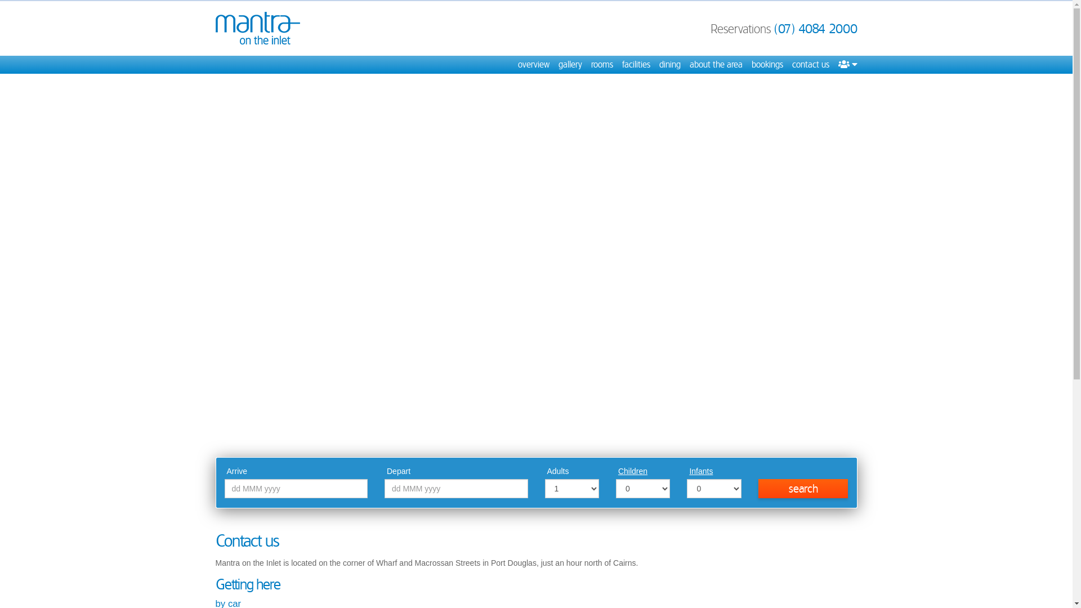 The width and height of the screenshot is (1081, 608). I want to click on (07) 4084 2000, so click(815, 29).